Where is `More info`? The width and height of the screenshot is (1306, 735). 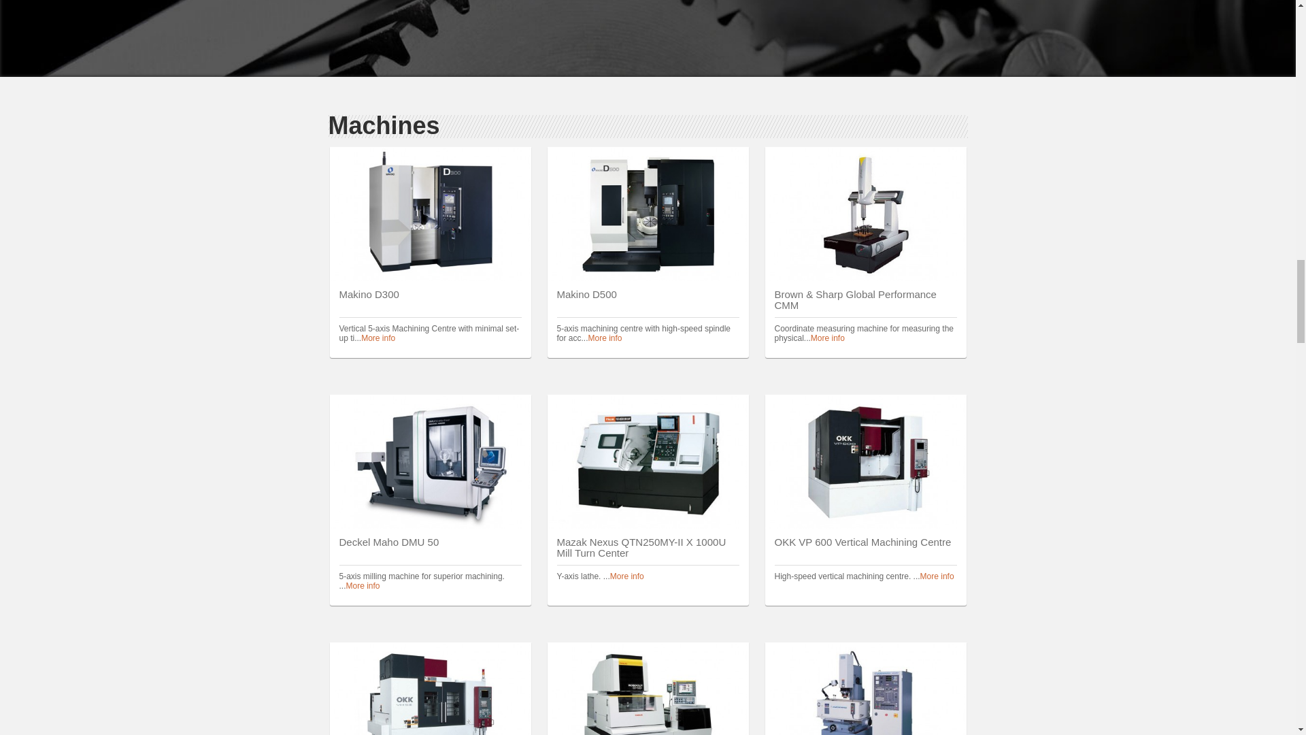
More info is located at coordinates (378, 338).